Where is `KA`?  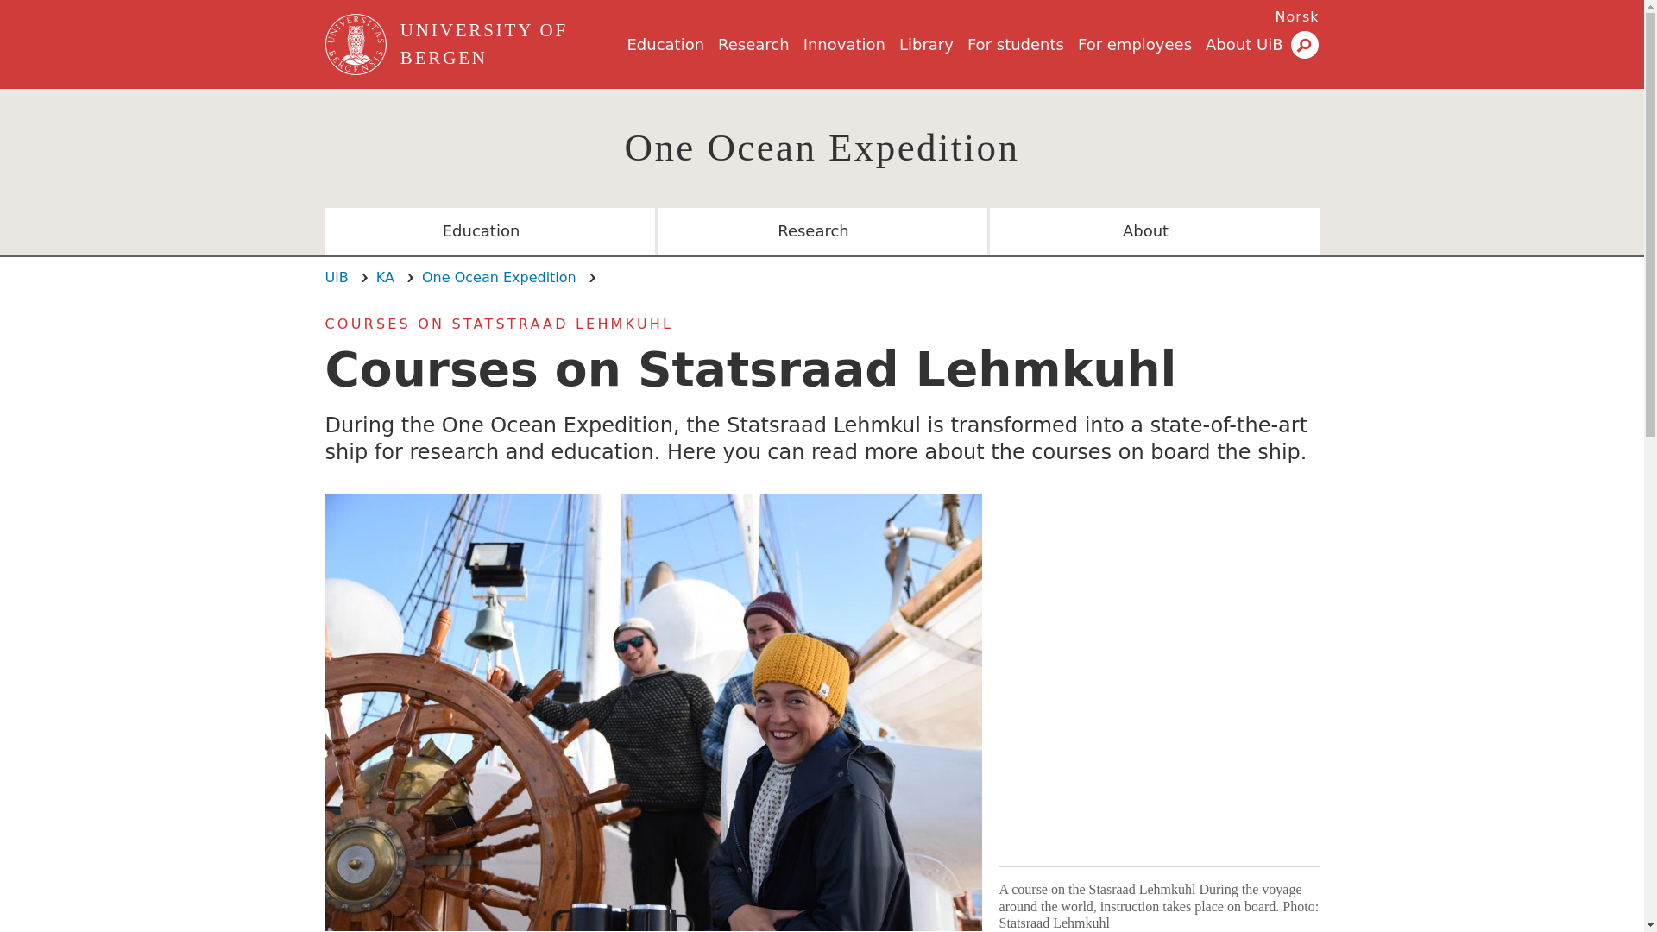 KA is located at coordinates (385, 277).